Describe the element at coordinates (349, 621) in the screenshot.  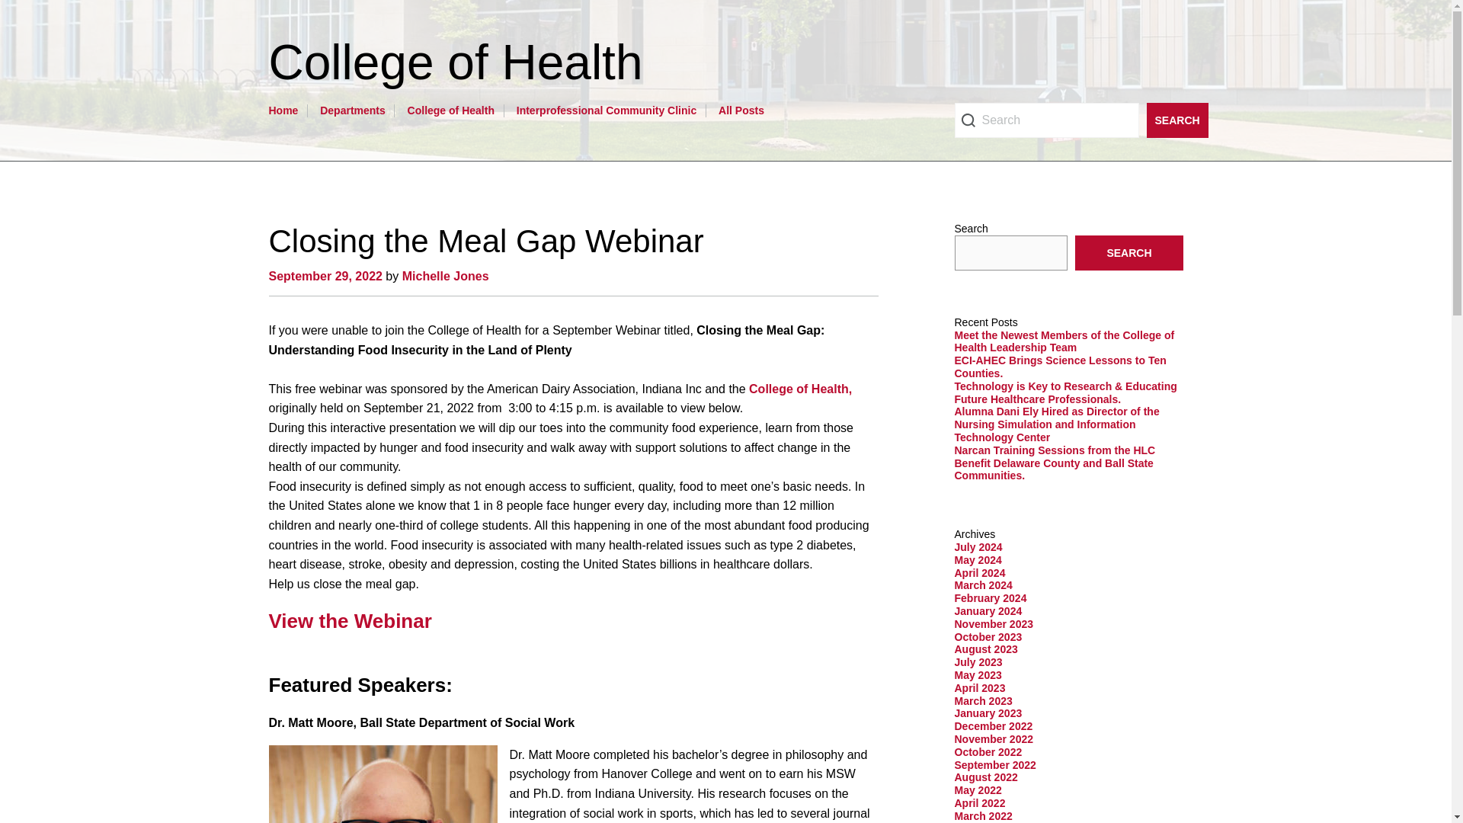
I see `View the Webinar` at that location.